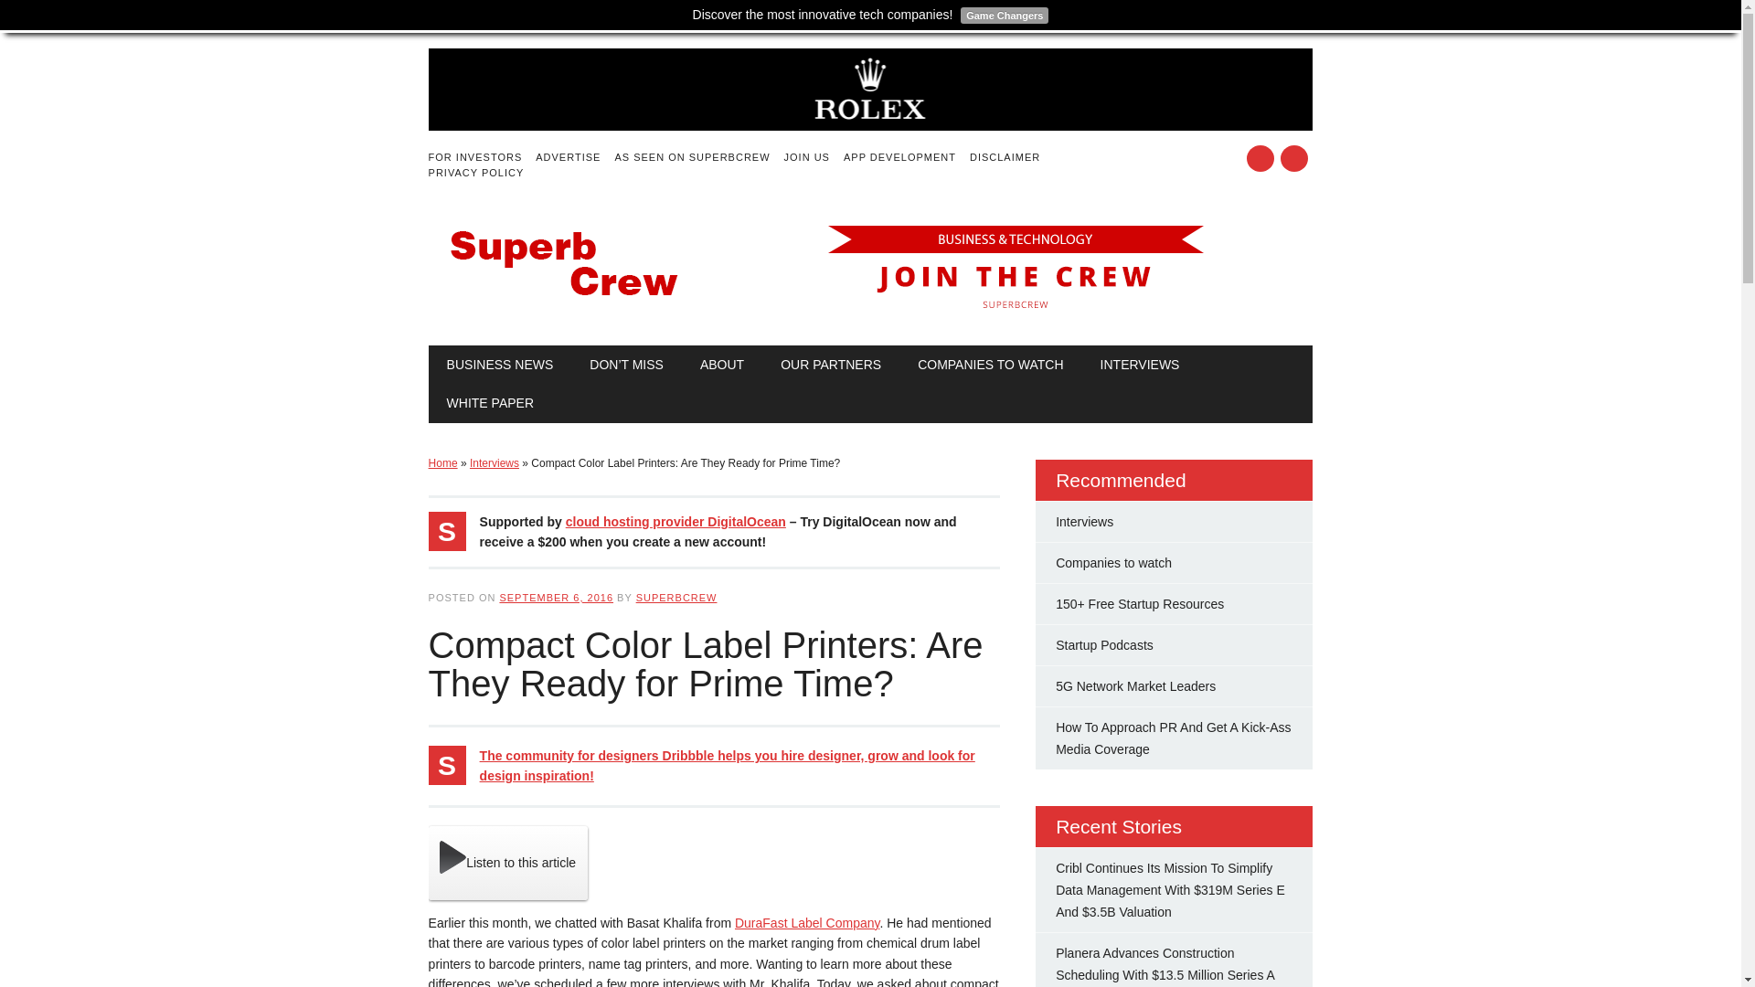  I want to click on SUPERBCREW, so click(676, 598).